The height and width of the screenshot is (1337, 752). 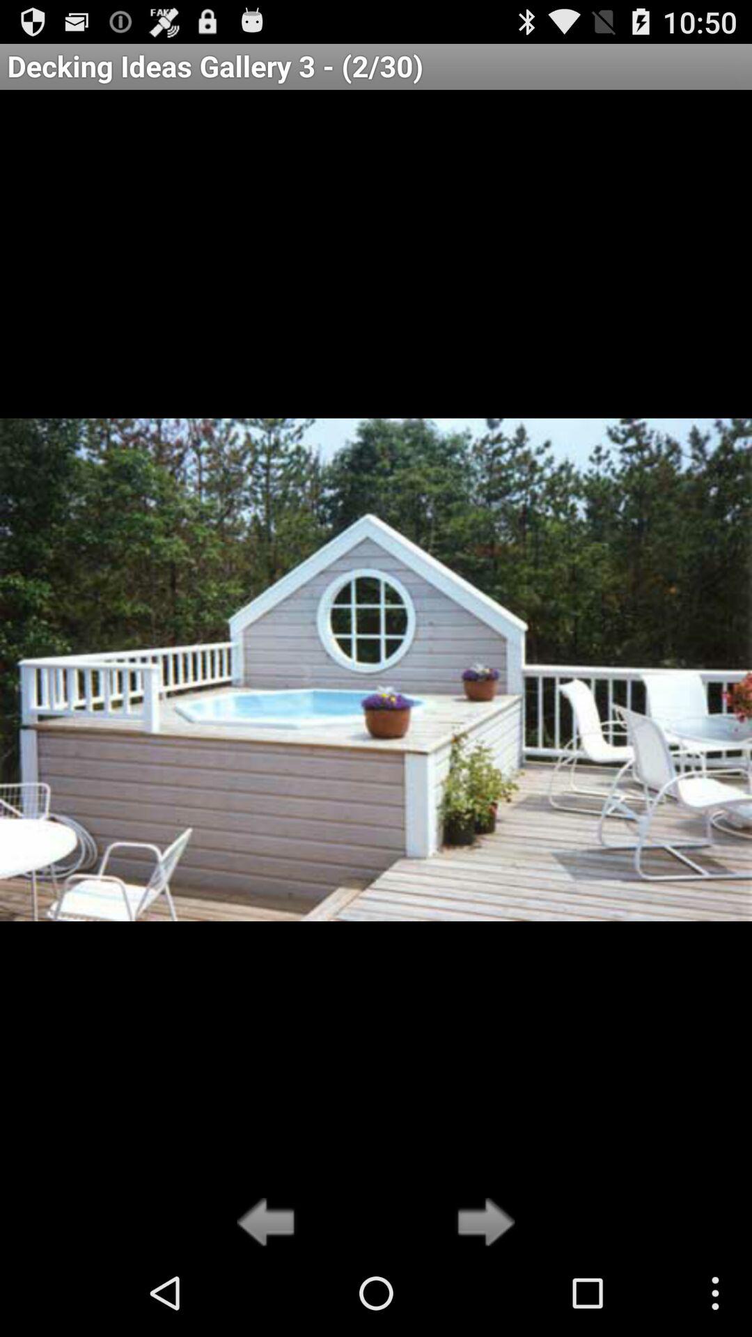 I want to click on back, so click(x=270, y=1223).